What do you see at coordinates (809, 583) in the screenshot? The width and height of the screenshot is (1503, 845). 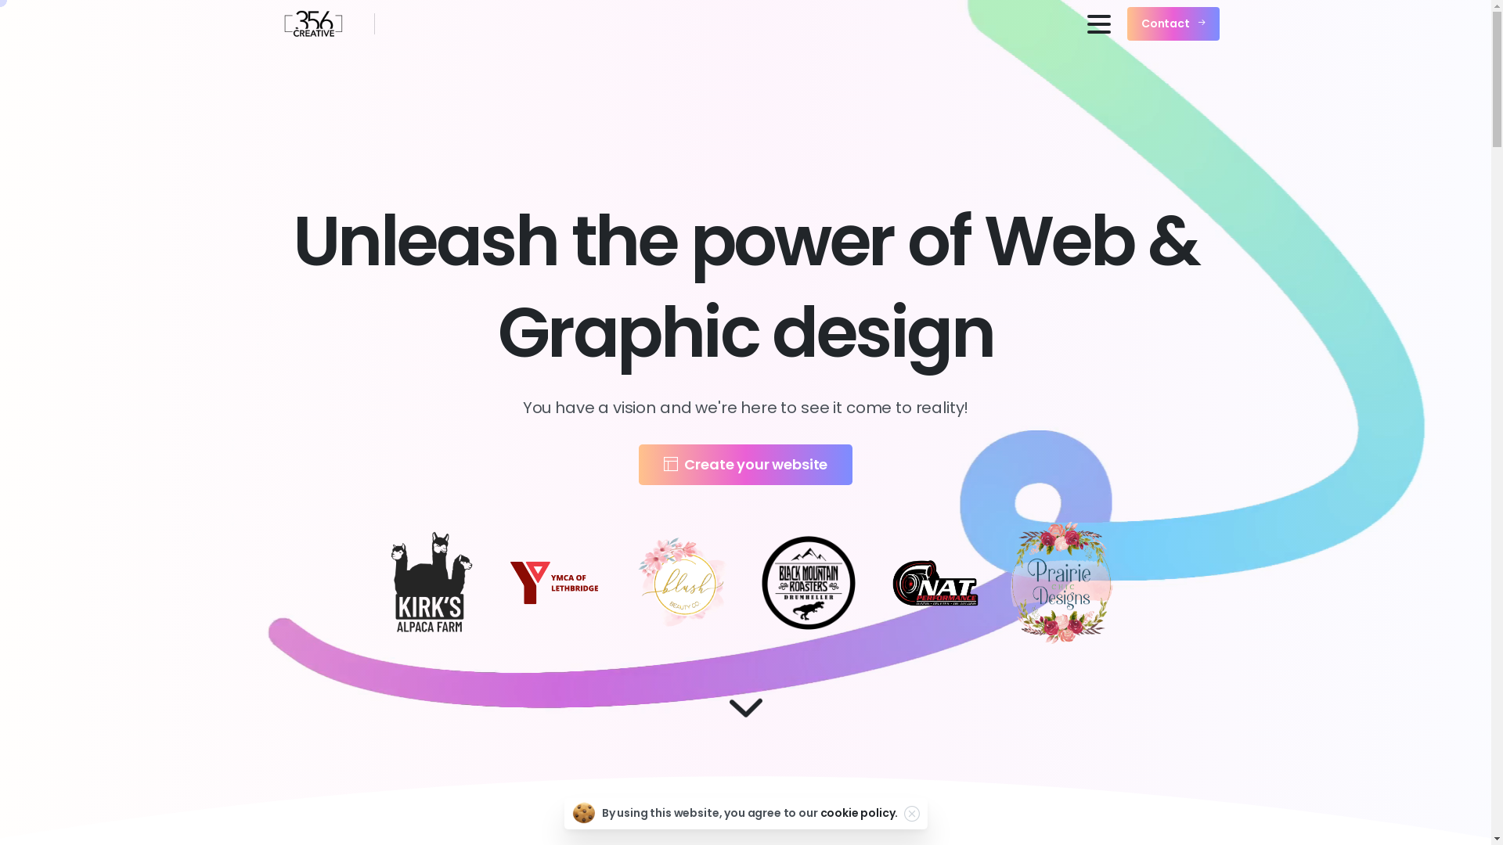 I see `bmr` at bounding box center [809, 583].